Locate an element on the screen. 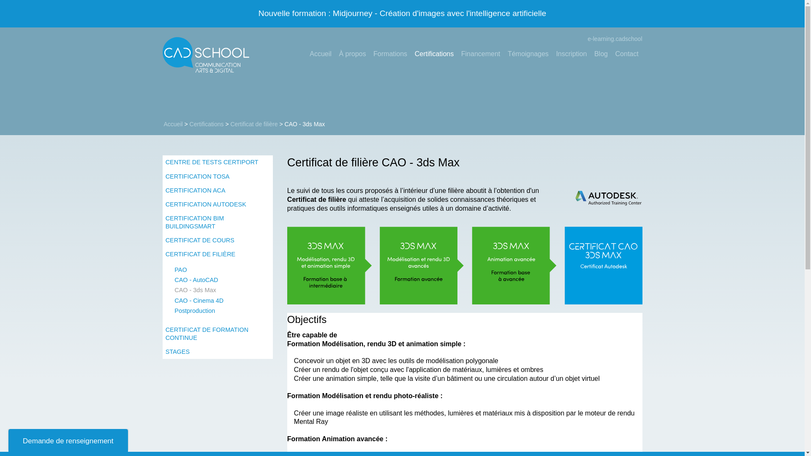 The image size is (811, 456). CAO - Cinema 4D is located at coordinates (217, 301).